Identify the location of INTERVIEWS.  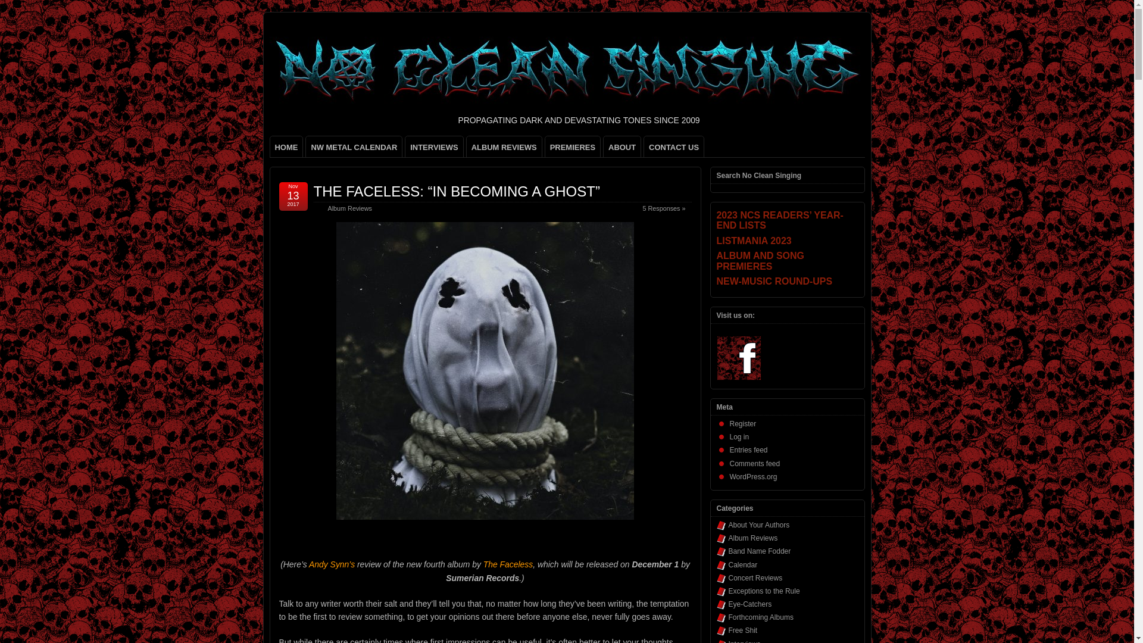
(434, 146).